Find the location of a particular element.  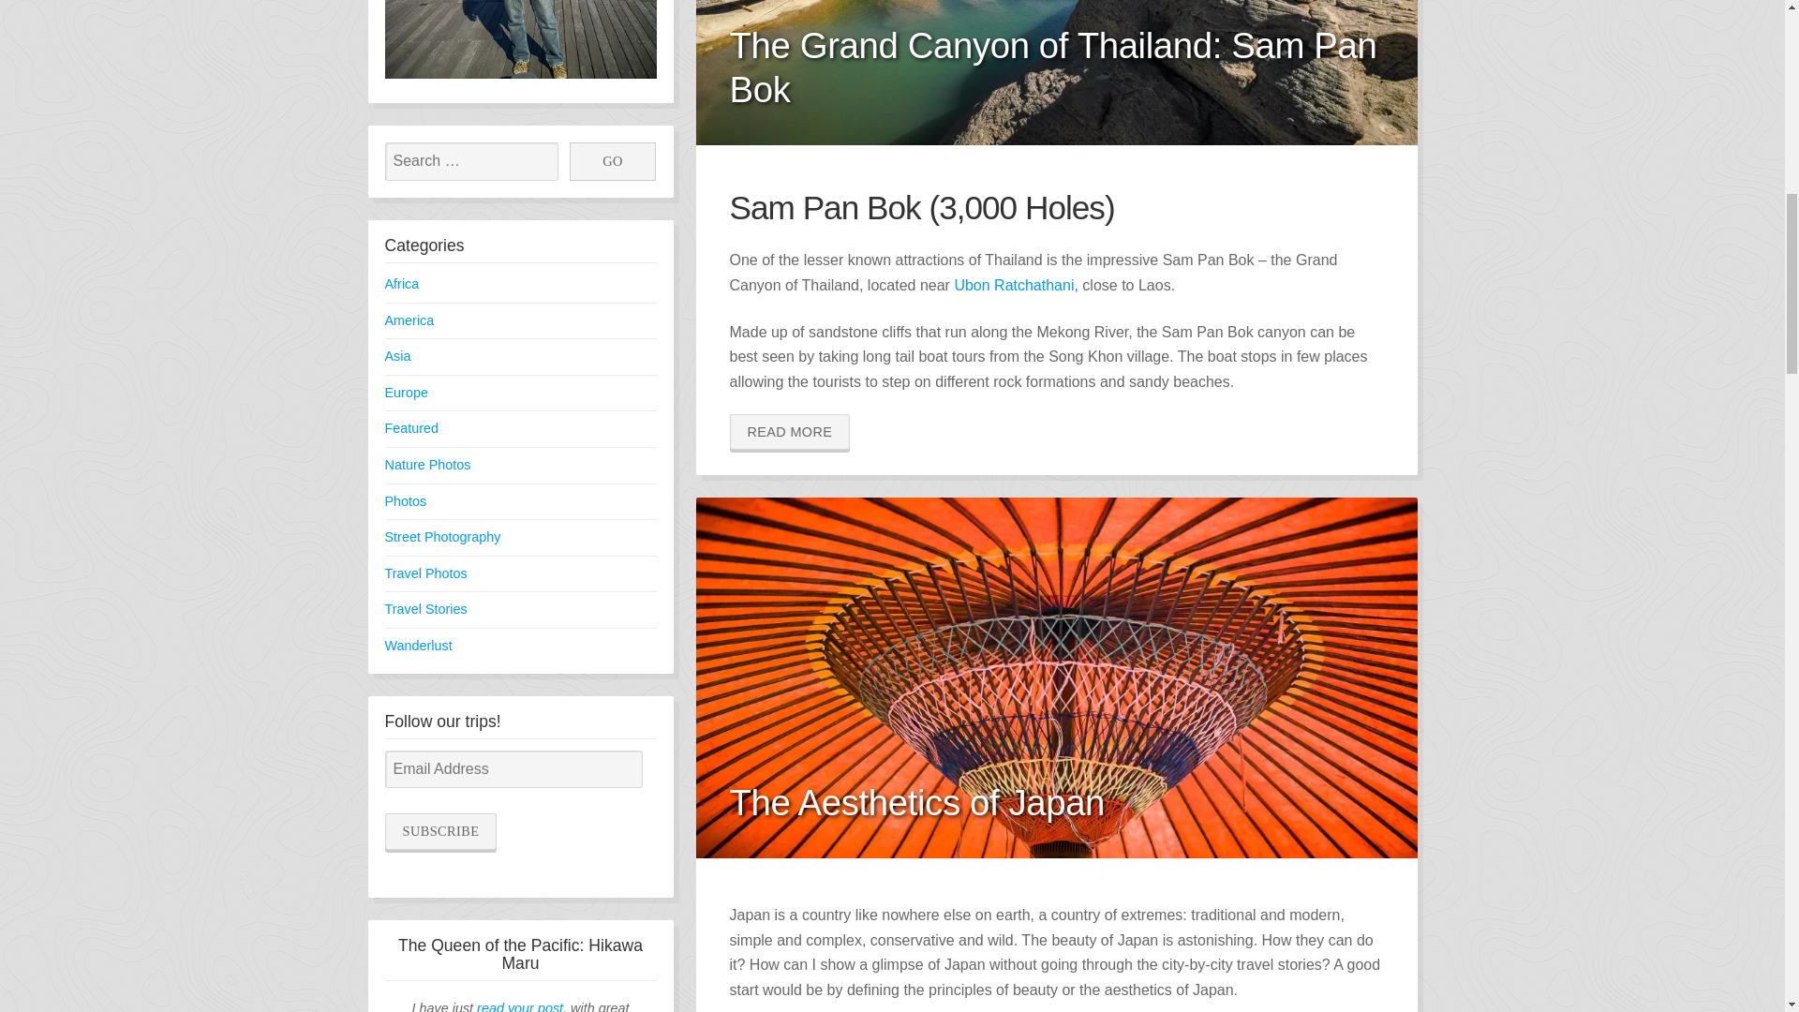

SUBSCRIBE is located at coordinates (440, 831).